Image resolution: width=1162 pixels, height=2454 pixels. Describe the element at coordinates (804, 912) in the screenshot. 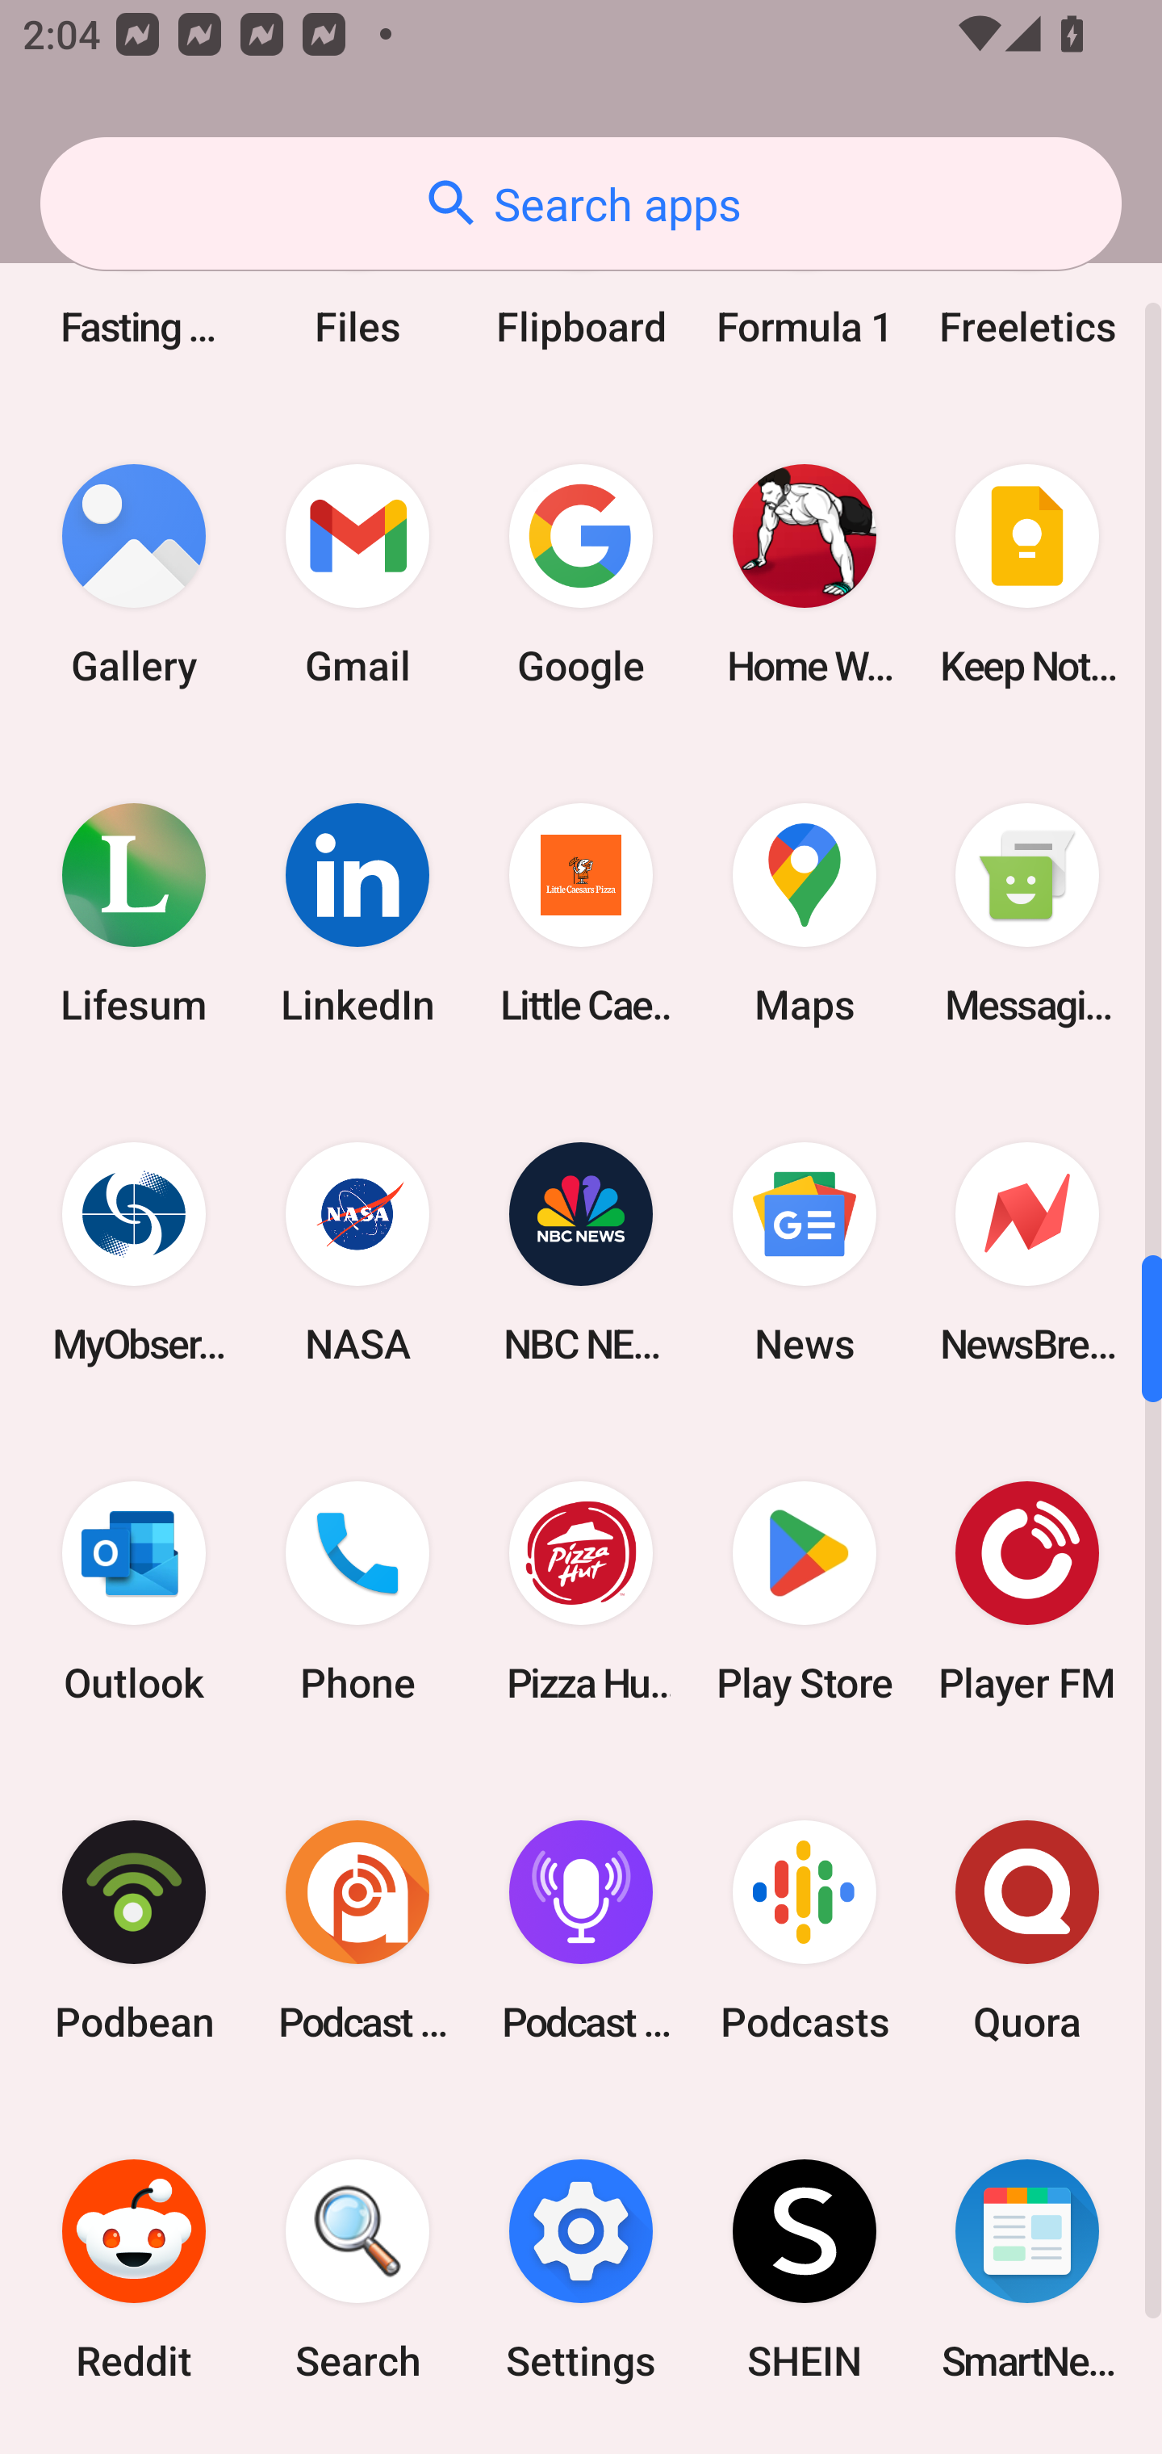

I see `Maps` at that location.